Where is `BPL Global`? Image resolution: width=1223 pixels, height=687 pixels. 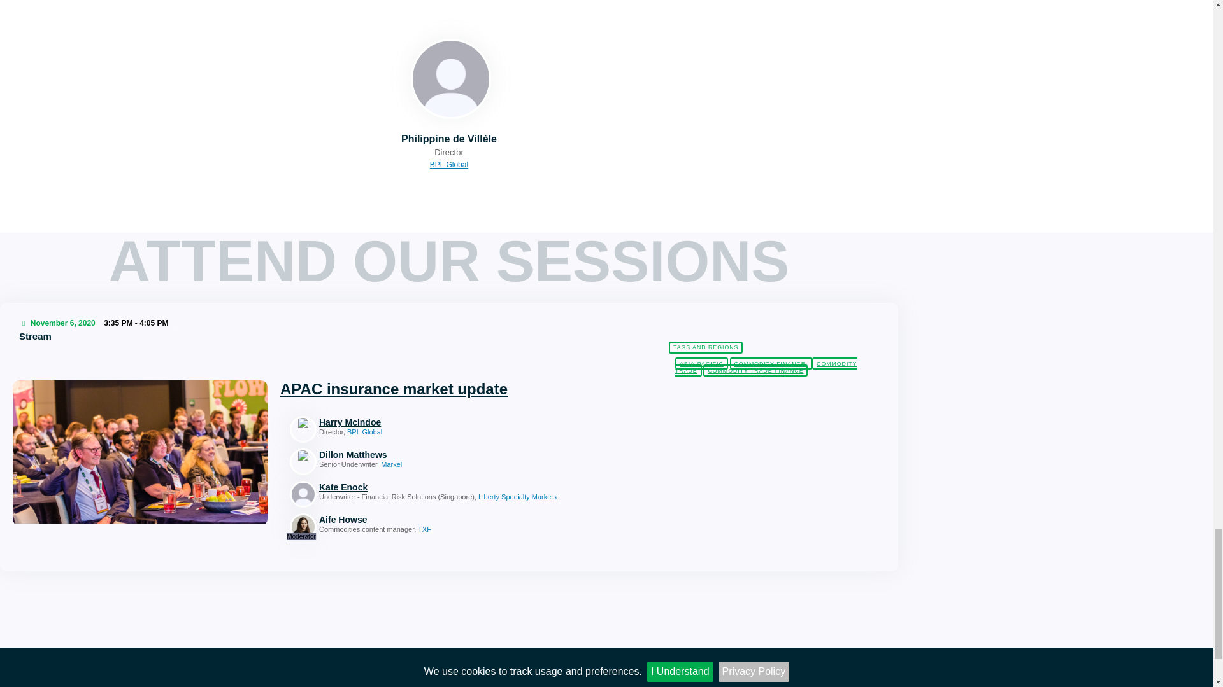 BPL Global is located at coordinates (449, 164).